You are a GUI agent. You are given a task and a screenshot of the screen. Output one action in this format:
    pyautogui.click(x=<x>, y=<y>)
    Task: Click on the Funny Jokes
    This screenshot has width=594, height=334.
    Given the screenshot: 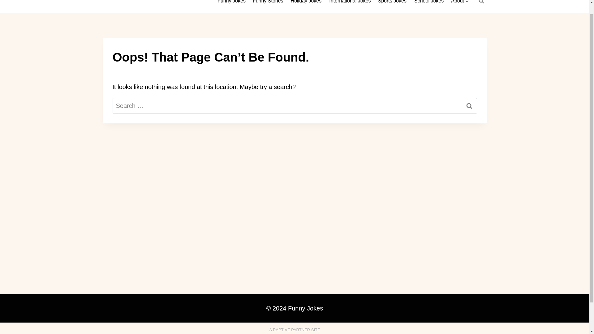 What is the action you would take?
    pyautogui.click(x=231, y=4)
    